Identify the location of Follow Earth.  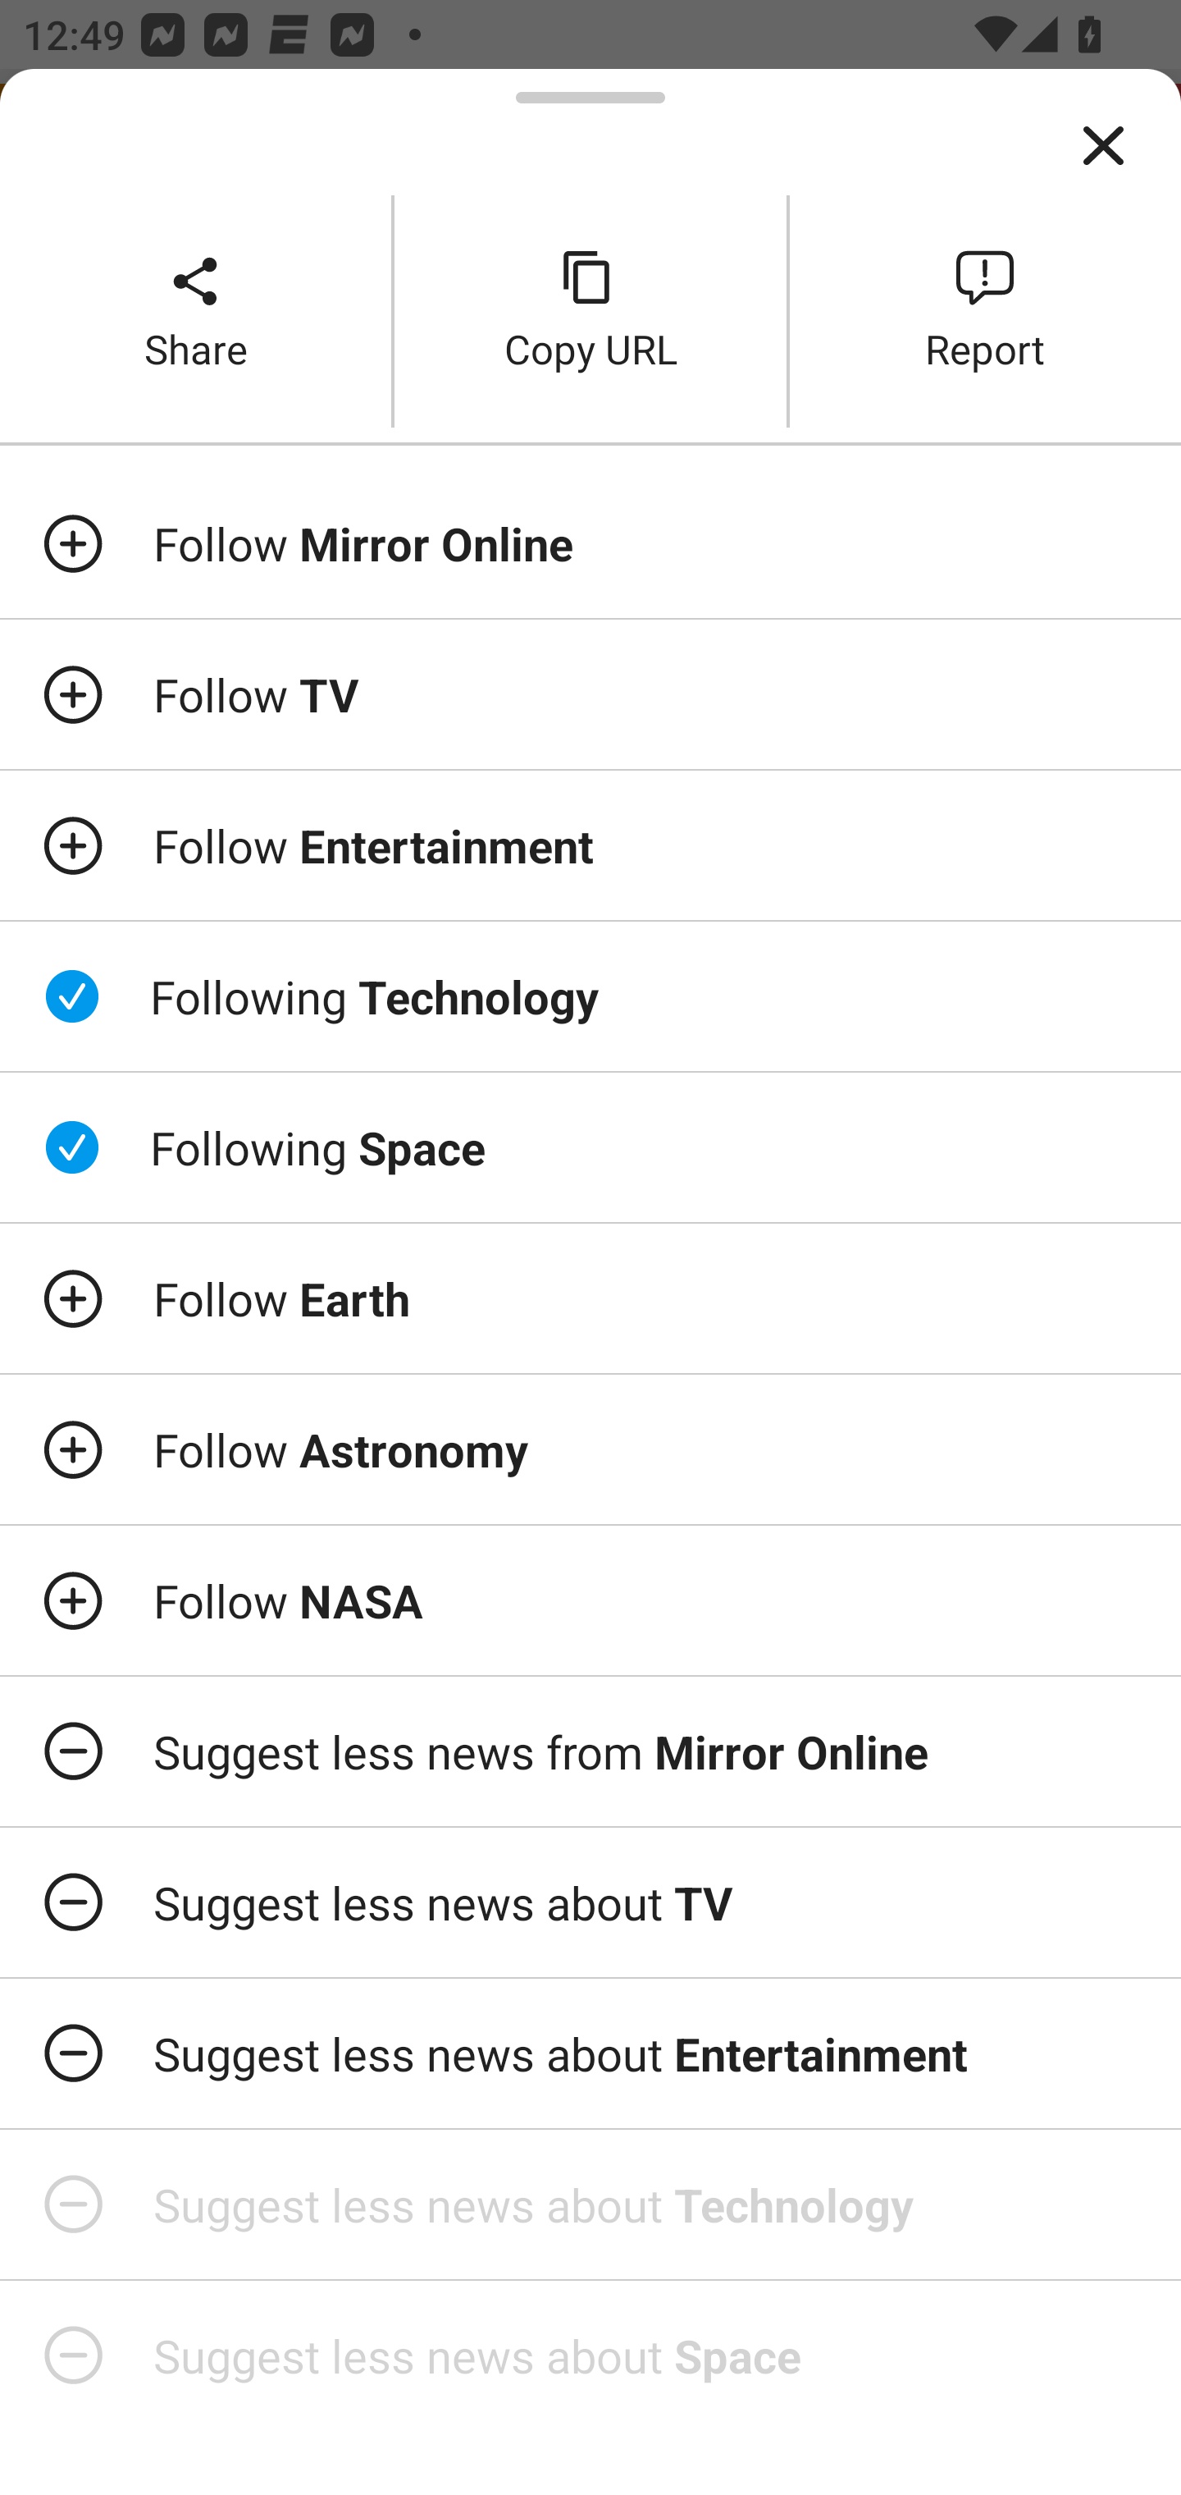
(590, 1297).